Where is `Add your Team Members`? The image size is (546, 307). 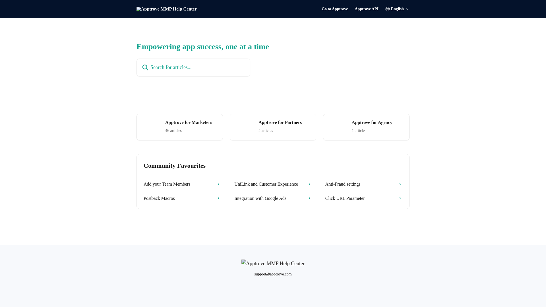
Add your Team Members is located at coordinates (182, 198).